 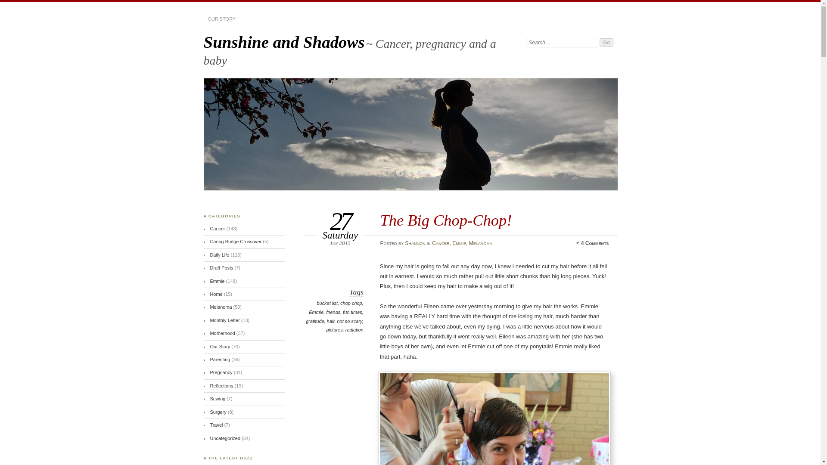 What do you see at coordinates (606, 42) in the screenshot?
I see `Go` at bounding box center [606, 42].